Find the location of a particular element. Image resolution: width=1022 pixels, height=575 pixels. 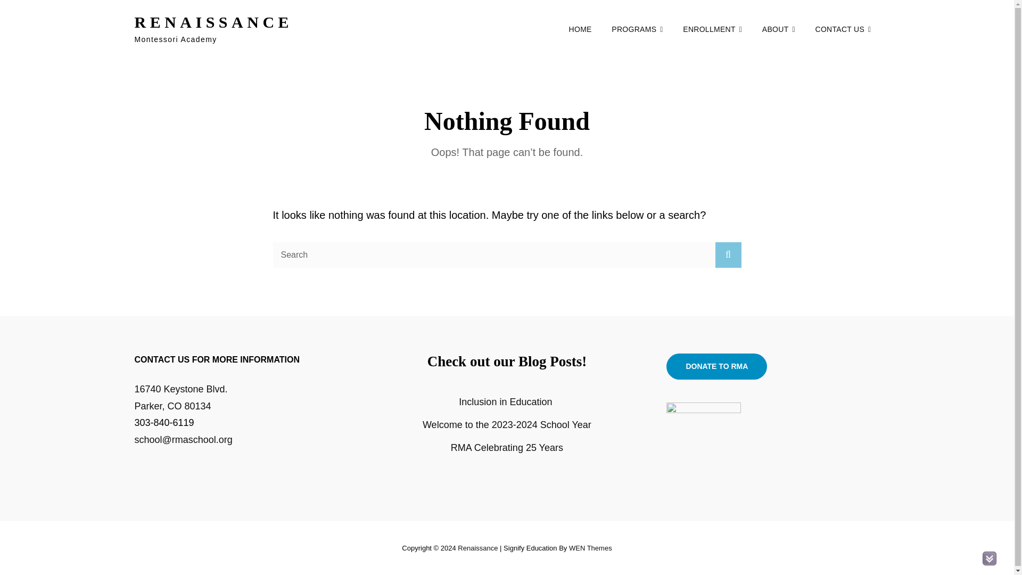

DONATE TO RMA is located at coordinates (716, 366).